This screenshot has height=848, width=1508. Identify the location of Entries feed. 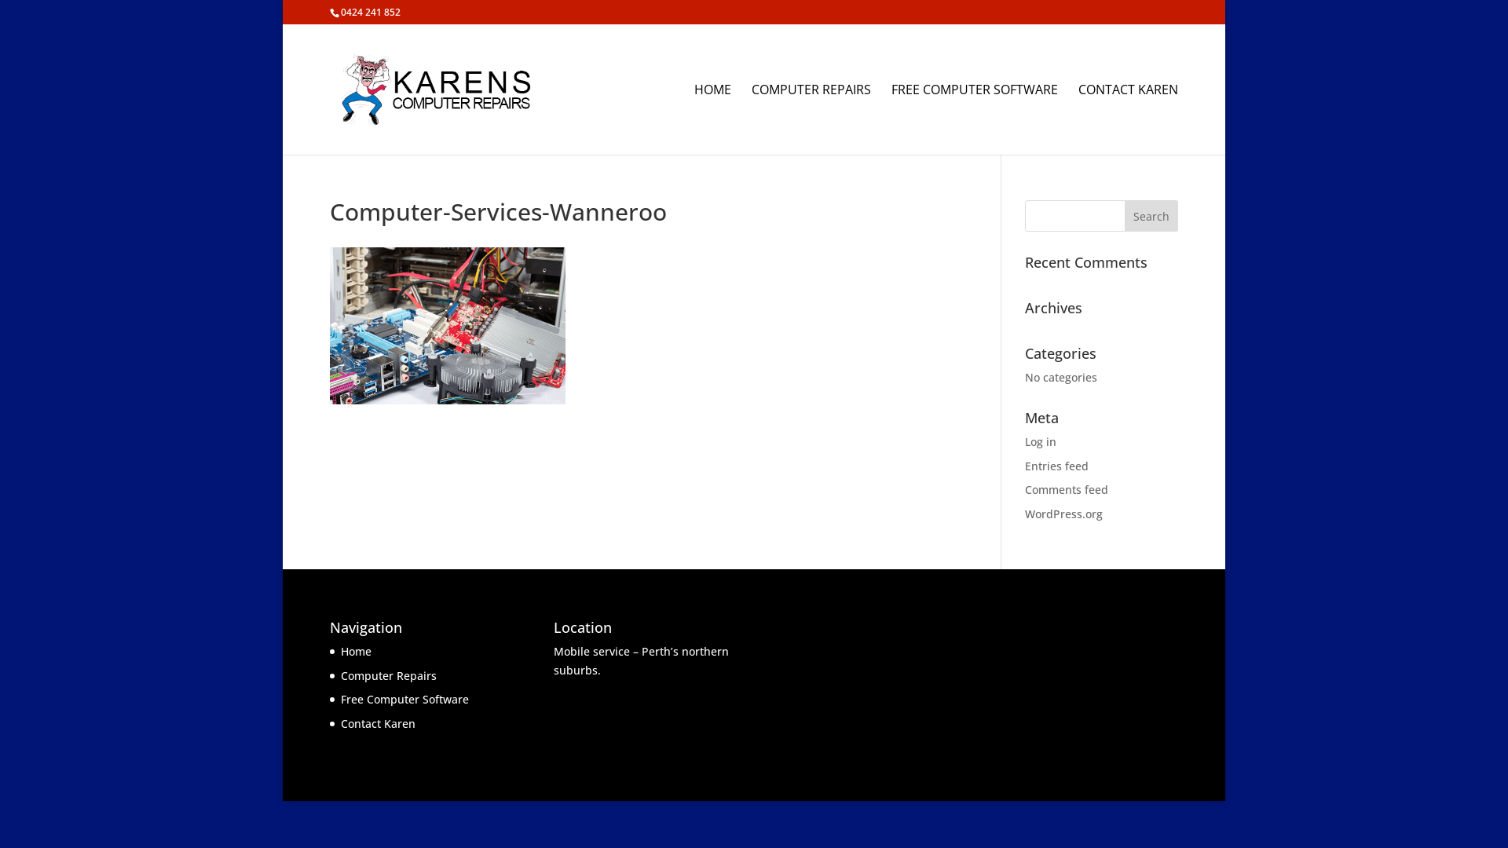
(1057, 466).